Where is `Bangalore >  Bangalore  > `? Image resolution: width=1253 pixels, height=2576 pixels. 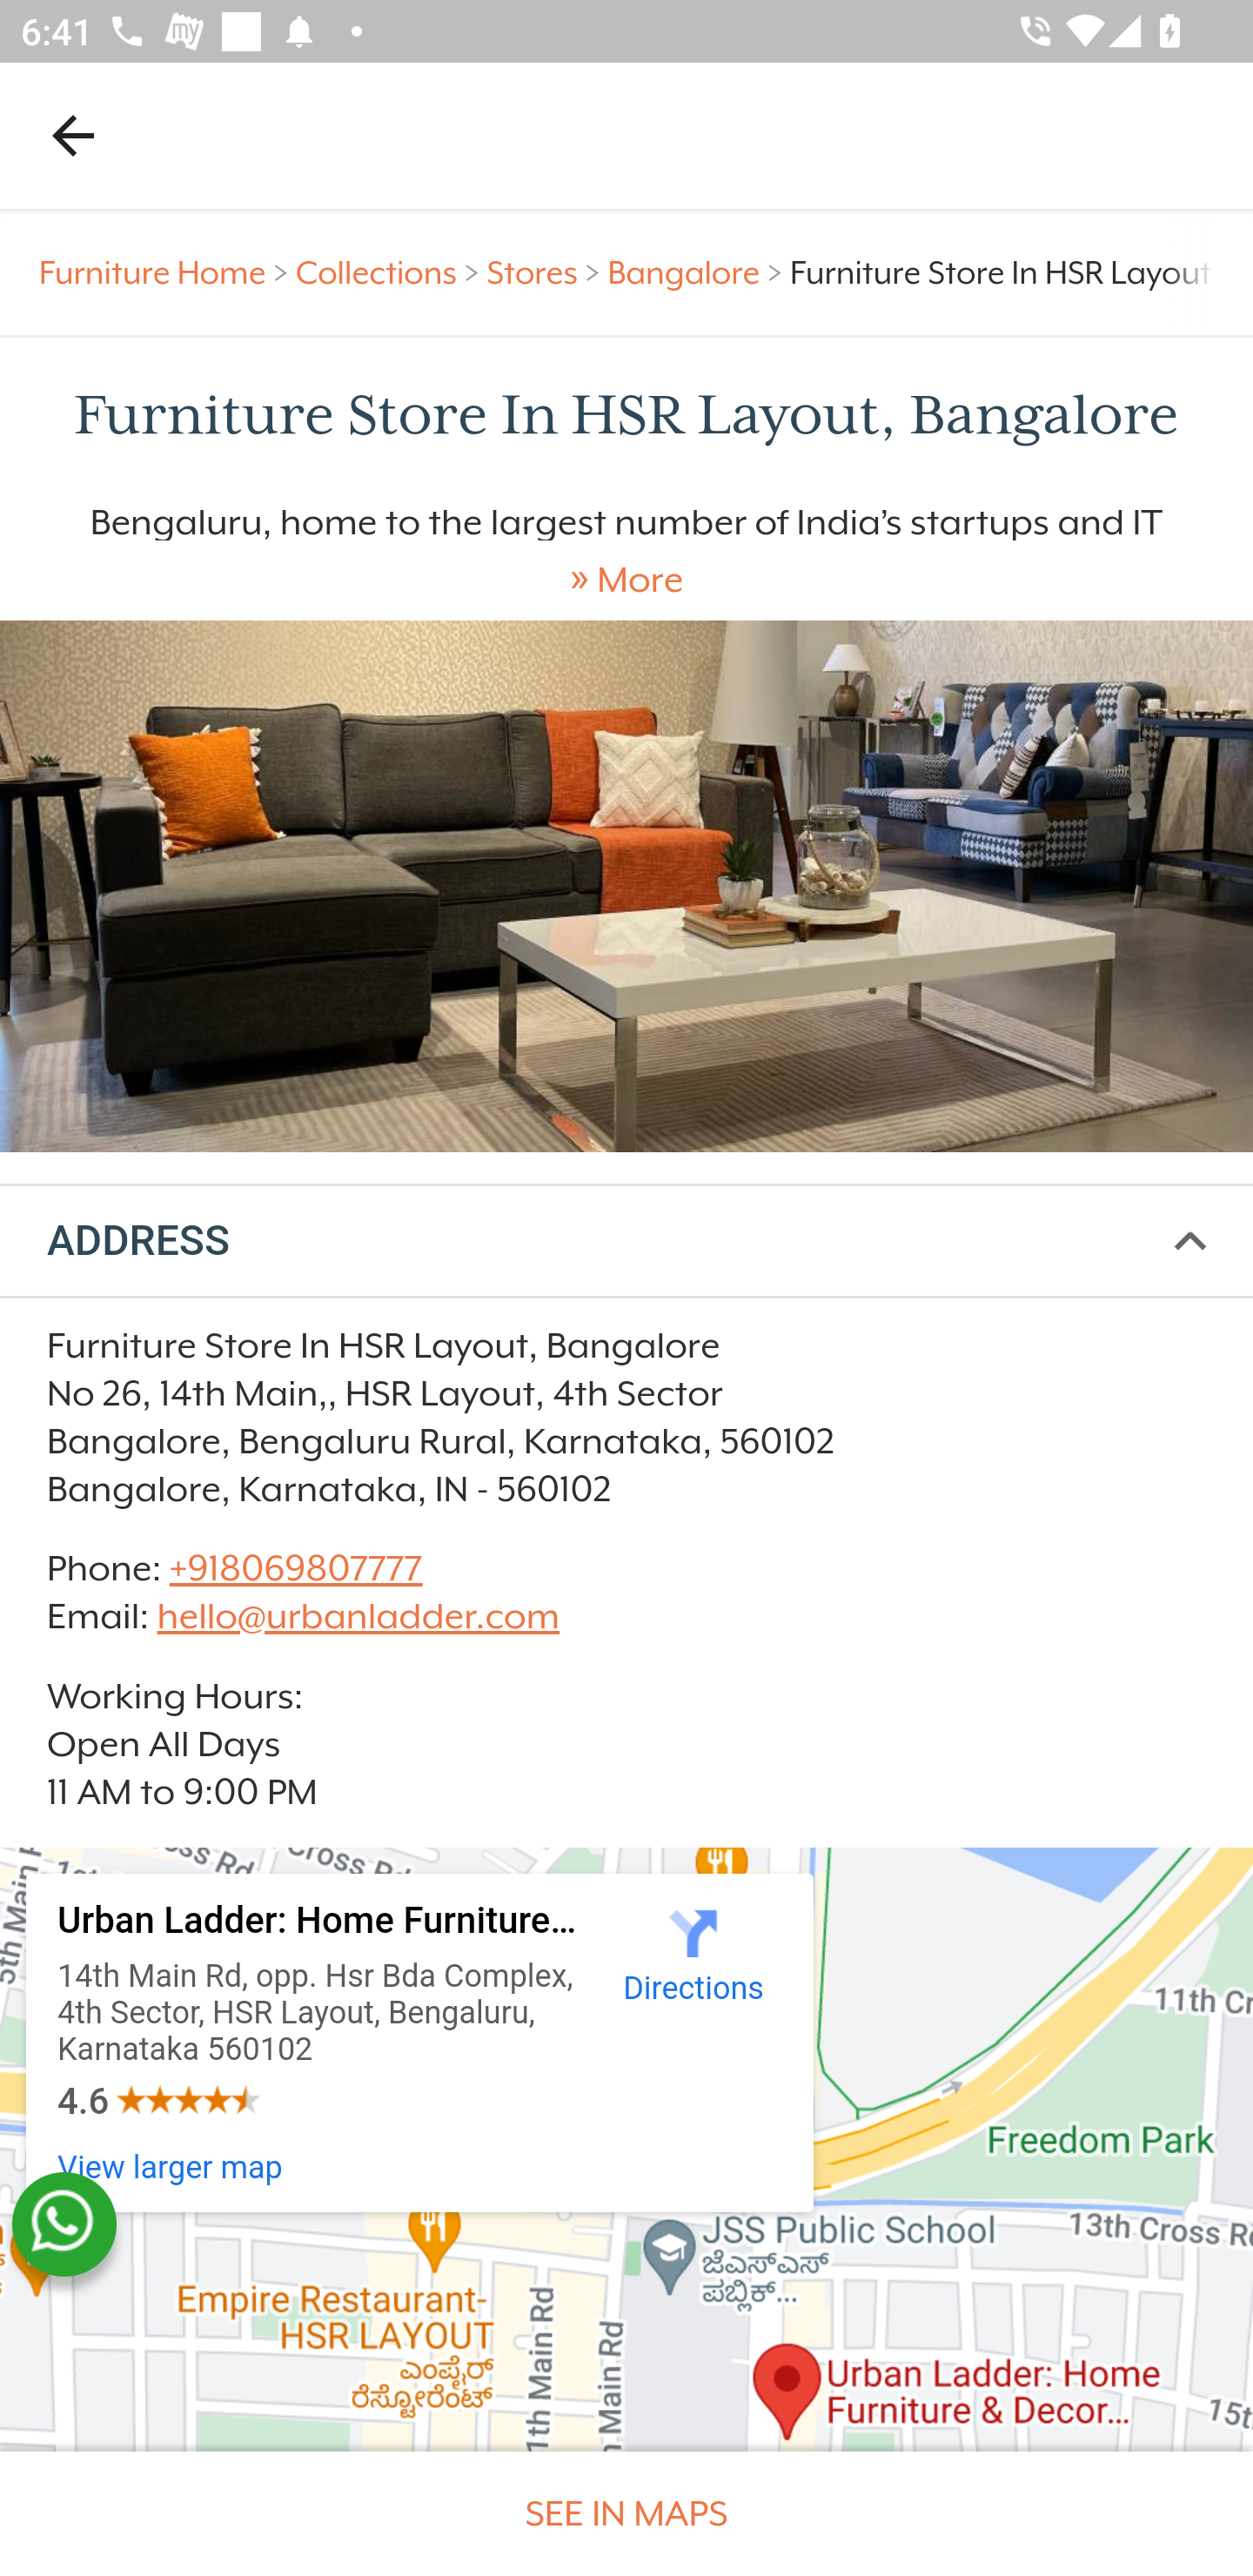
Bangalore >  Bangalore  >  is located at coordinates (698, 273).